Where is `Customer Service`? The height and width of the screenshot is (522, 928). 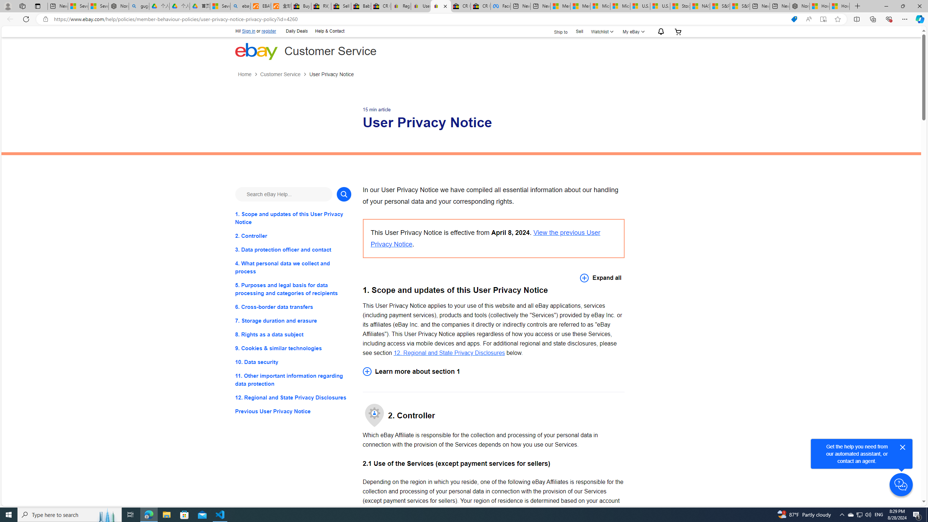
Customer Service is located at coordinates (285, 75).